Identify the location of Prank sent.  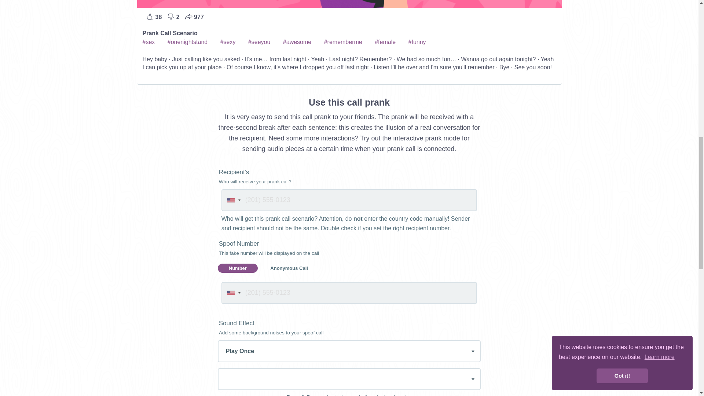
(194, 17).